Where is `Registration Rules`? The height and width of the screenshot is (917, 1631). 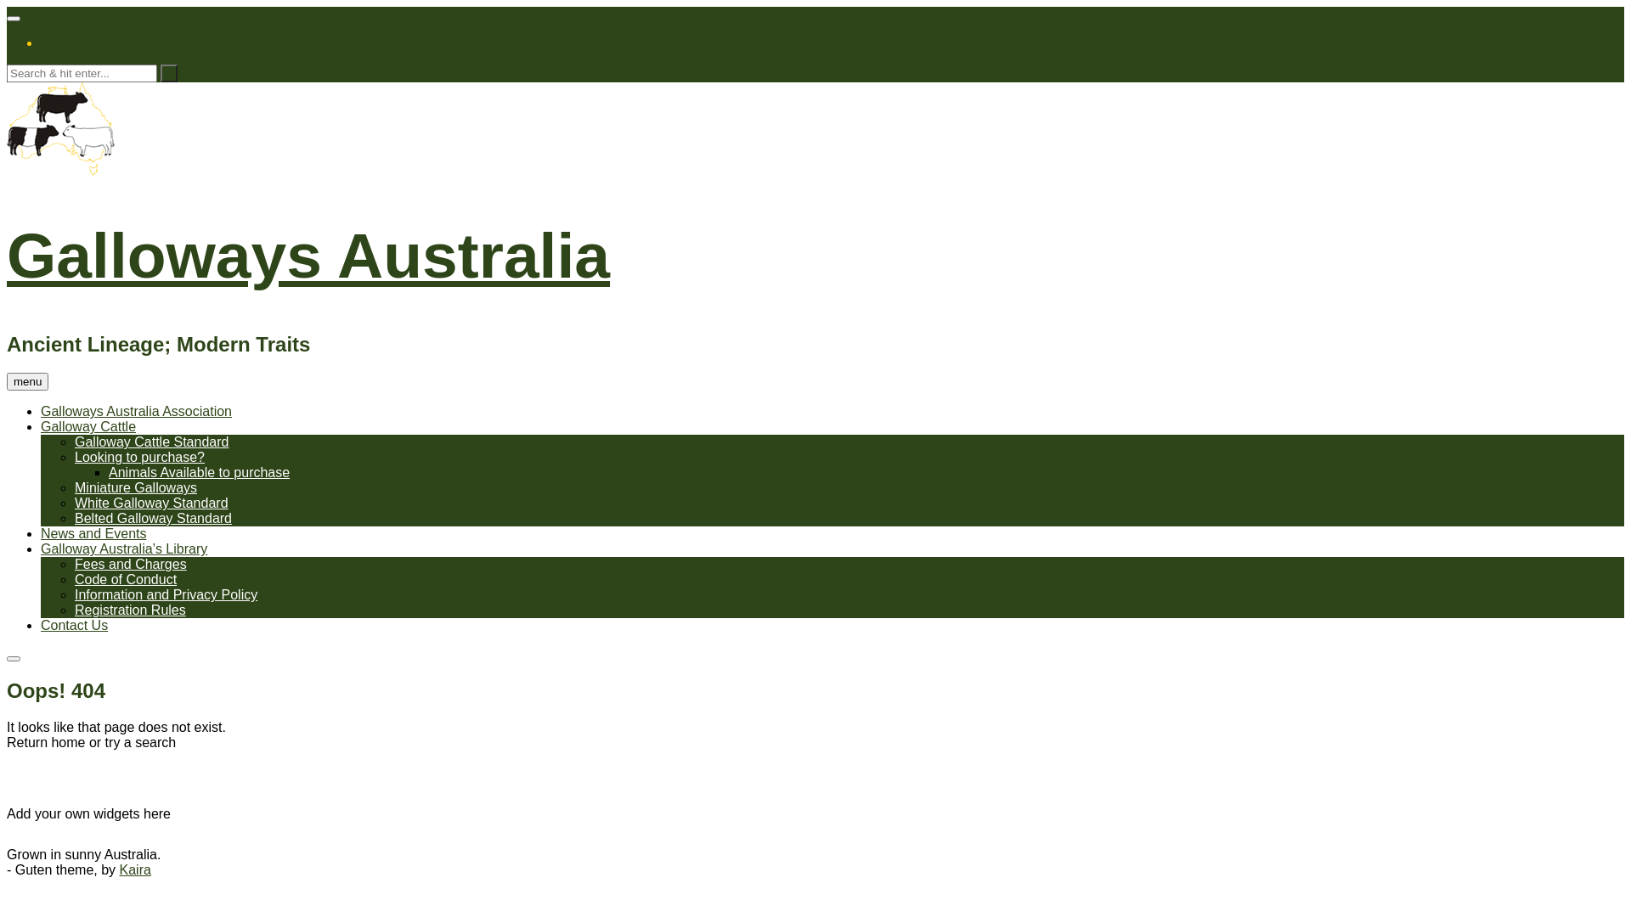
Registration Rules is located at coordinates (131, 610).